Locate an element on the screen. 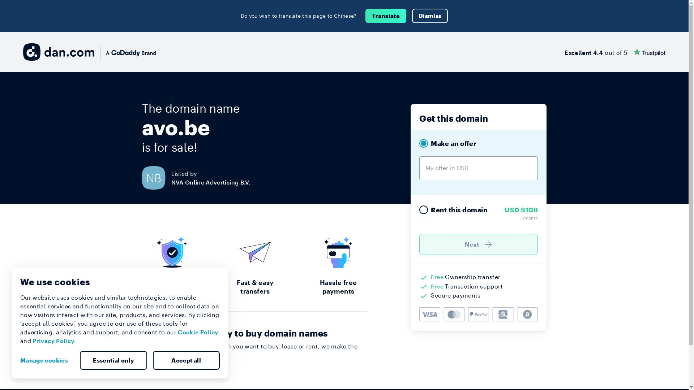  Privacy Policy is located at coordinates (53, 341).